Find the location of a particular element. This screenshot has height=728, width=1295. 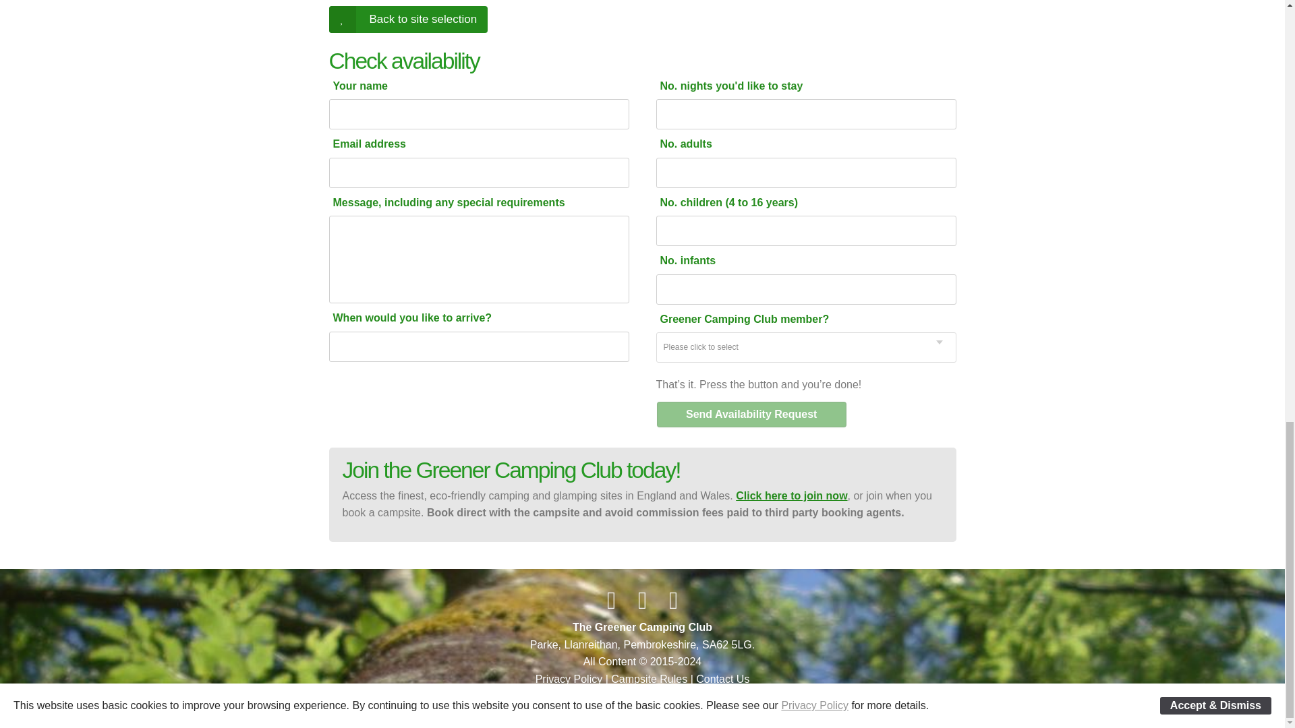

Email address is located at coordinates (469, 144).